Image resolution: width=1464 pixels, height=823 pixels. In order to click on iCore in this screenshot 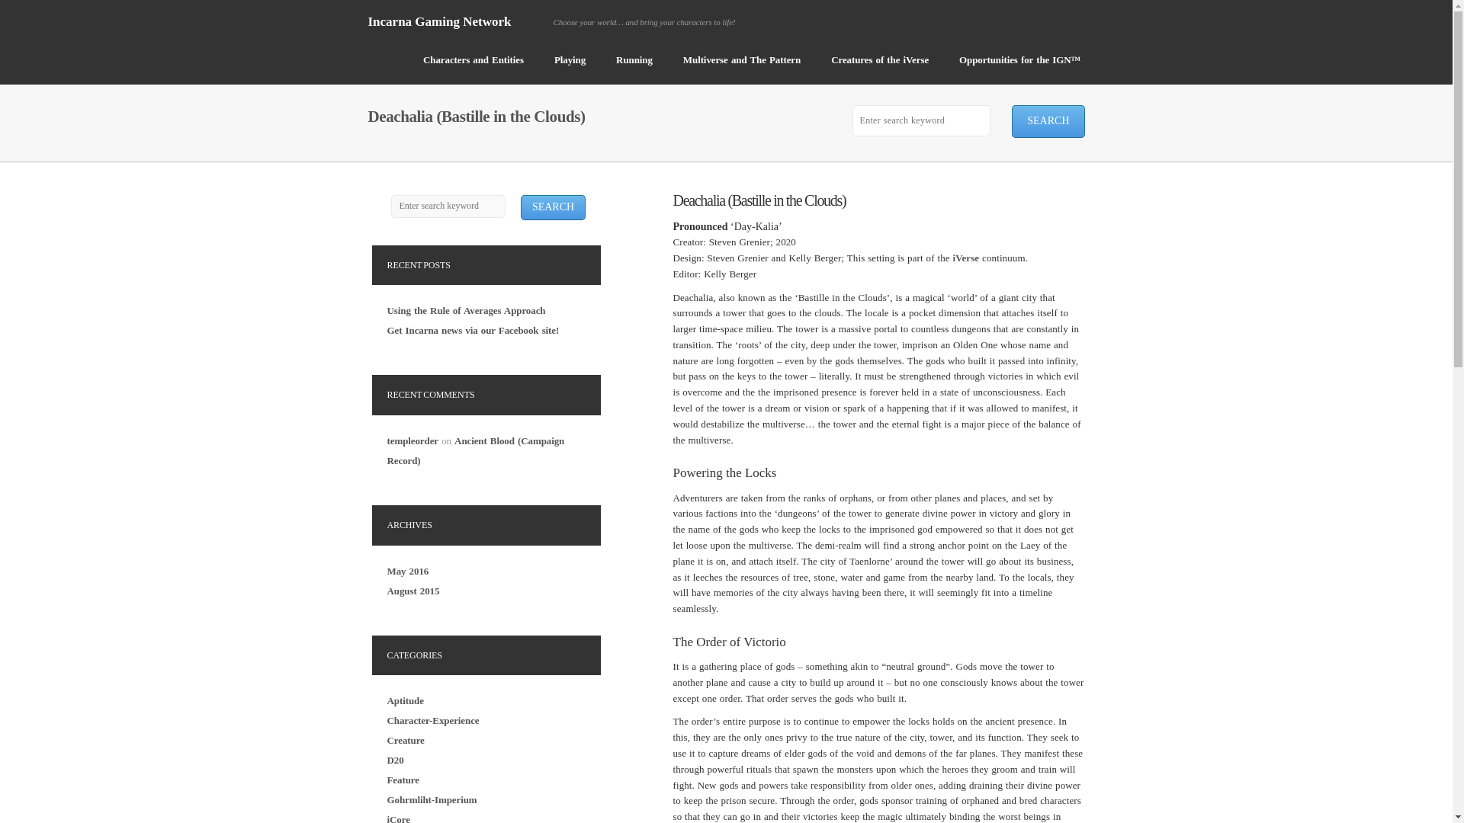, I will do `click(398, 818)`.